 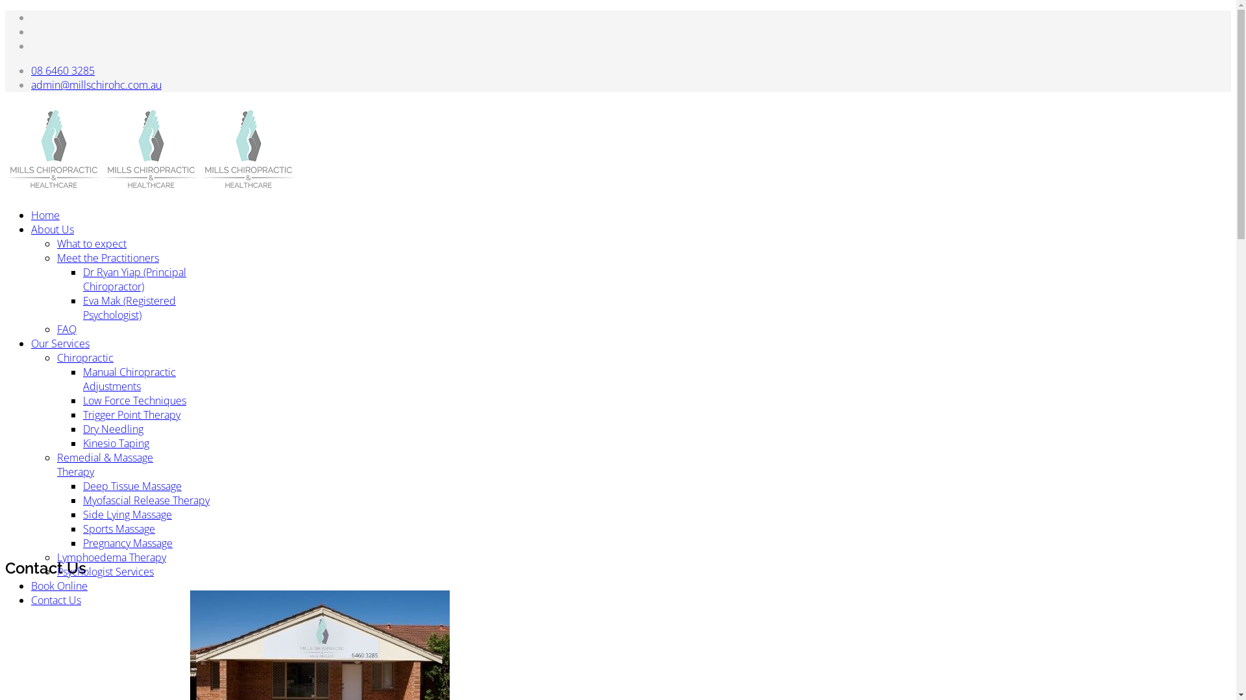 What do you see at coordinates (60, 344) in the screenshot?
I see `Our Services` at bounding box center [60, 344].